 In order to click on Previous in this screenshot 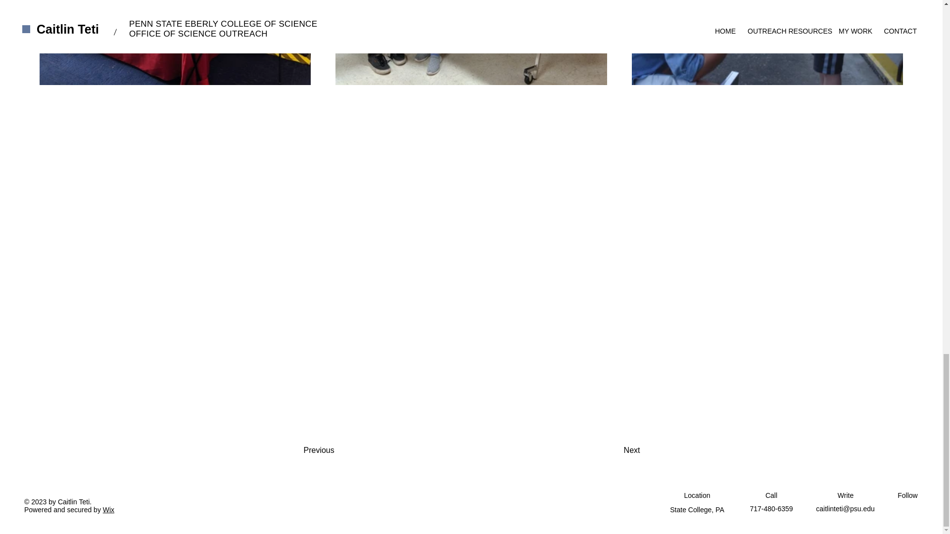, I will do `click(343, 450)`.